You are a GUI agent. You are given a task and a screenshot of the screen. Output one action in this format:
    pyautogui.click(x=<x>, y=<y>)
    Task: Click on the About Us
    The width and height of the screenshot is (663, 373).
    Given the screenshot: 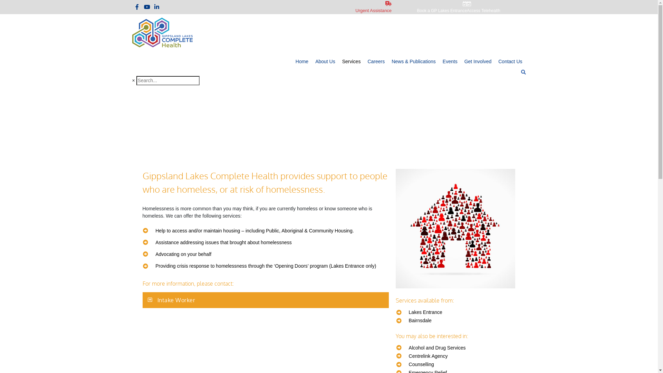 What is the action you would take?
    pyautogui.click(x=325, y=61)
    